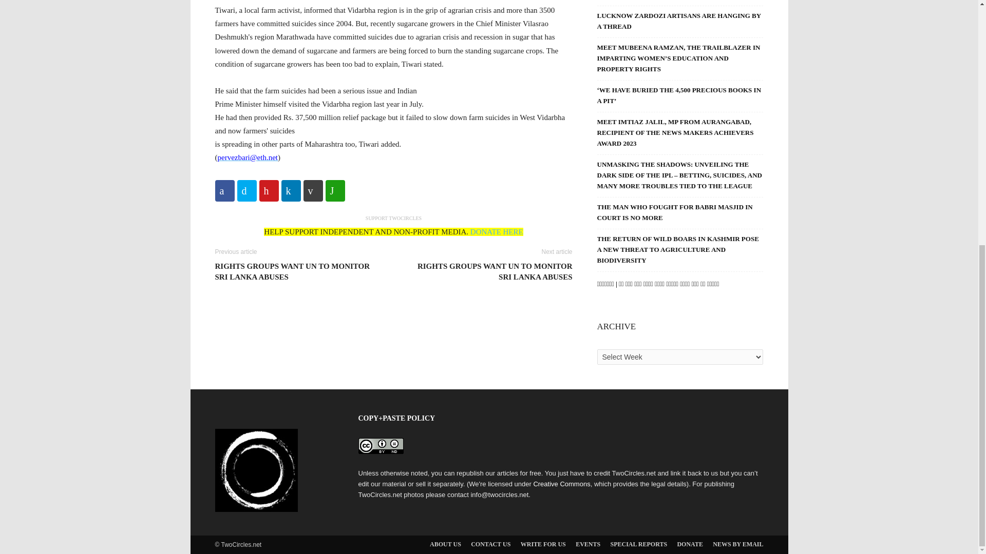  Describe the element at coordinates (246, 191) in the screenshot. I see `Share on Twitter` at that location.